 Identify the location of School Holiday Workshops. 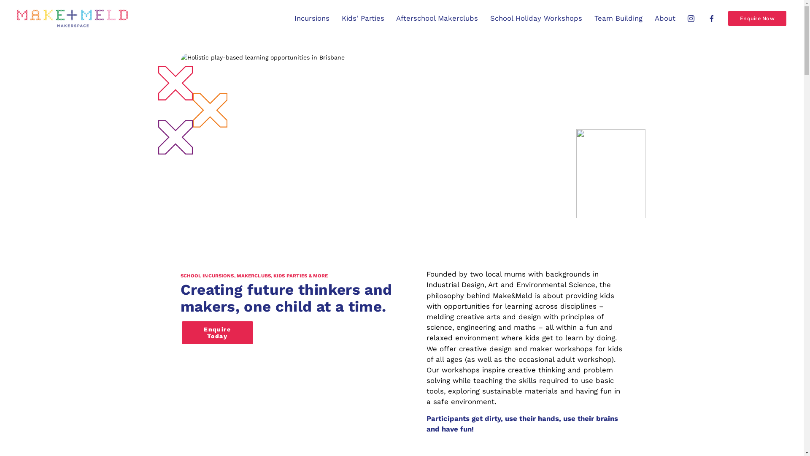
(536, 19).